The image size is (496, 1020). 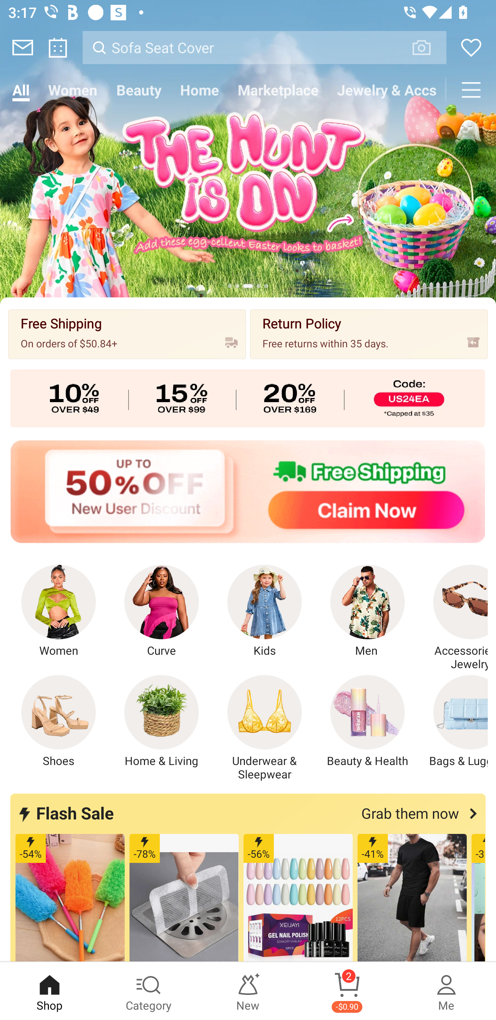 I want to click on Cart 2 -$0.90, so click(x=347, y=991).